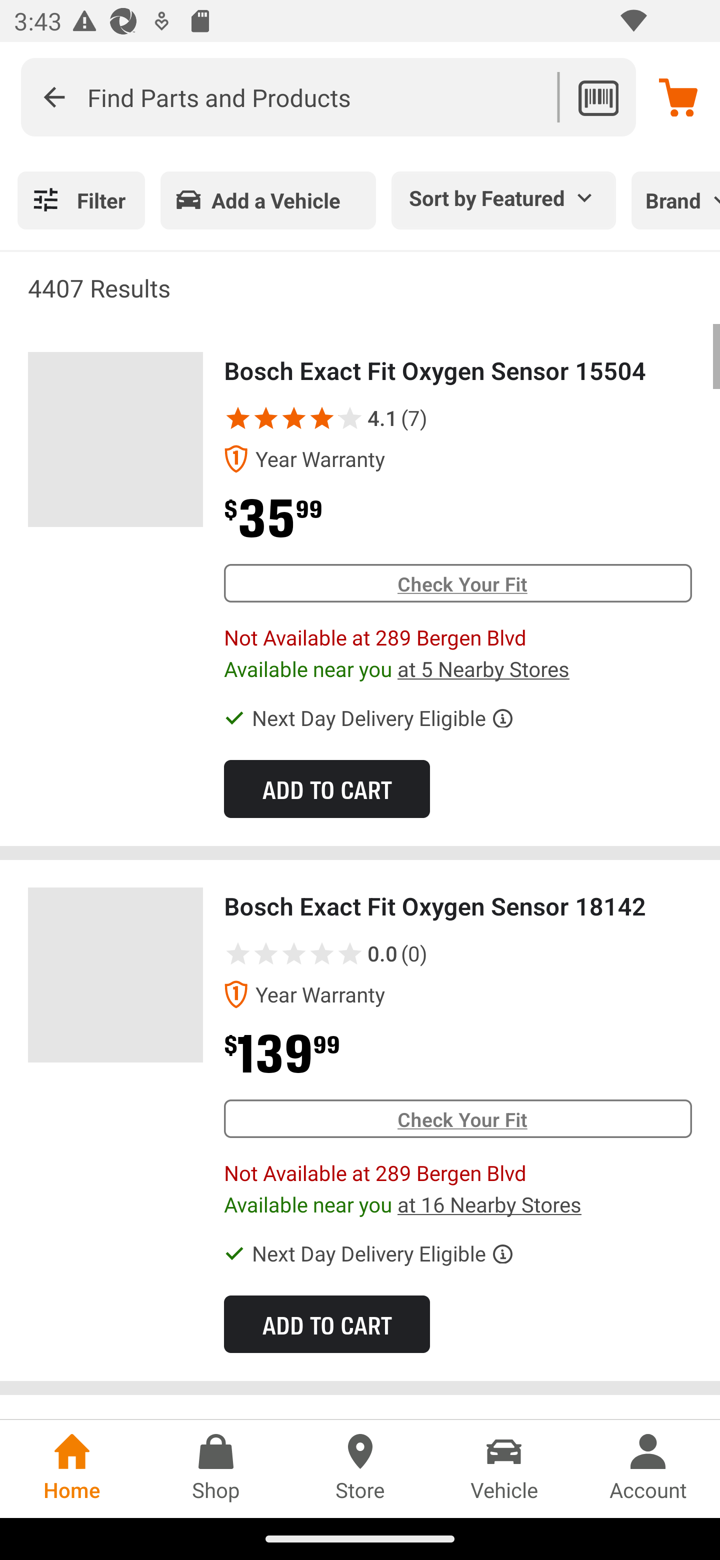 This screenshot has width=720, height=1560. Describe the element at coordinates (322, 418) in the screenshot. I see `` at that location.